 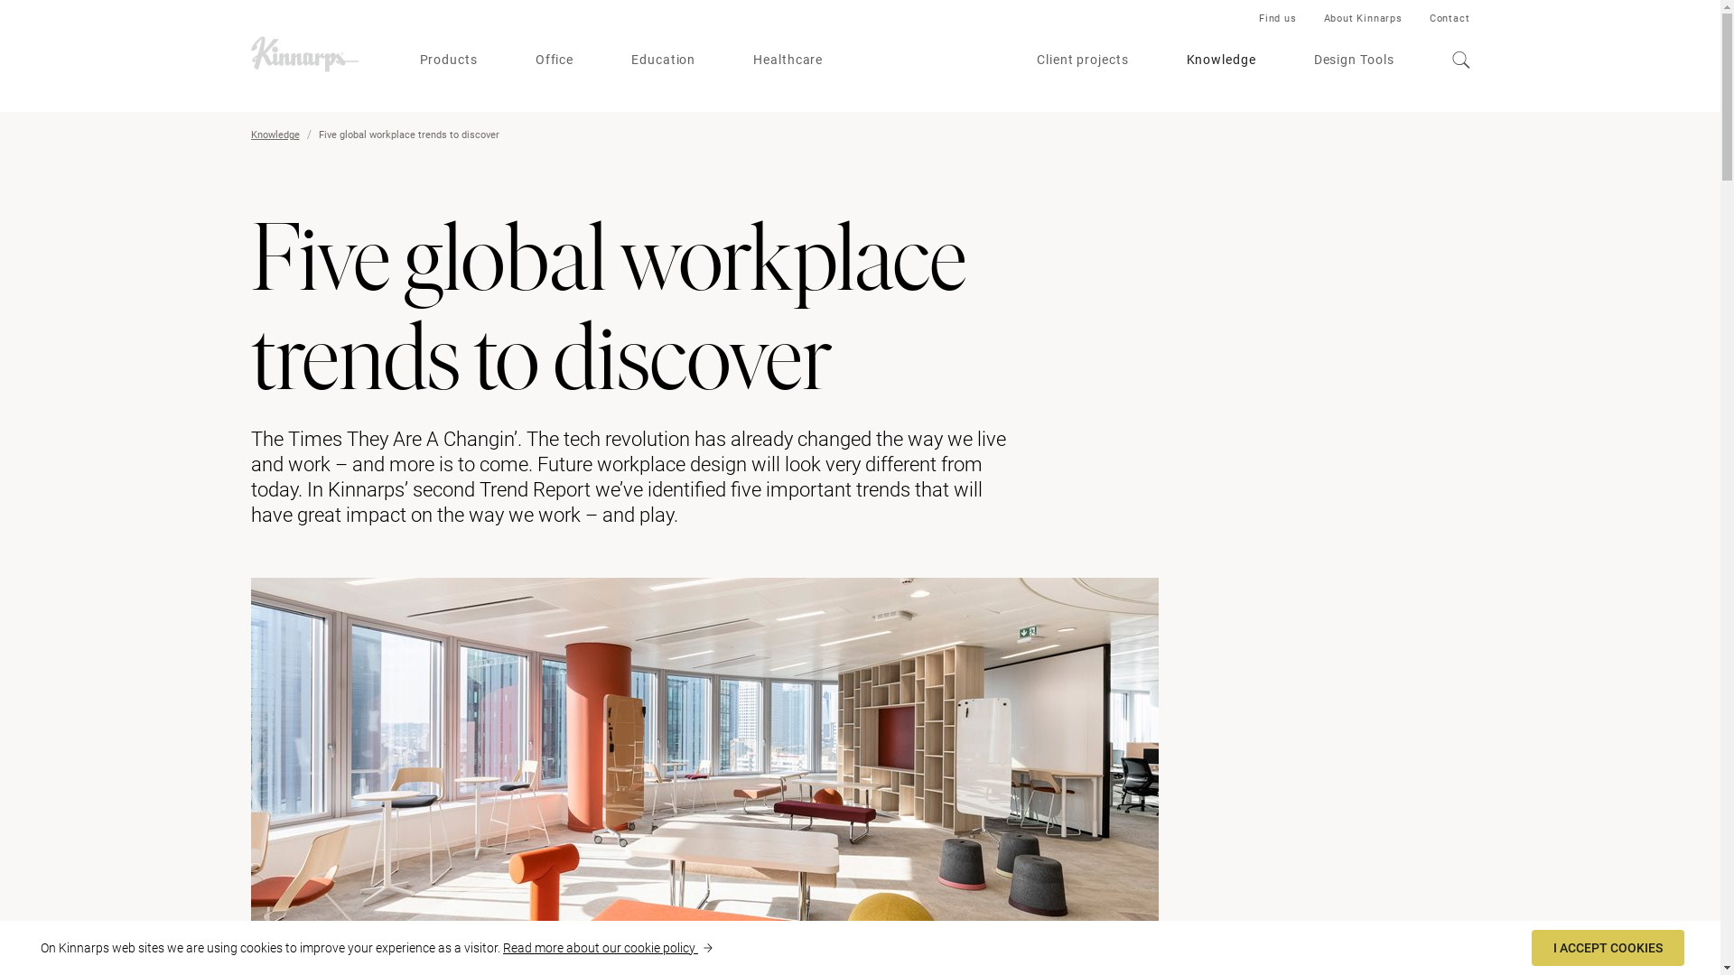 I want to click on Read more about our cookie policy, so click(x=608, y=948).